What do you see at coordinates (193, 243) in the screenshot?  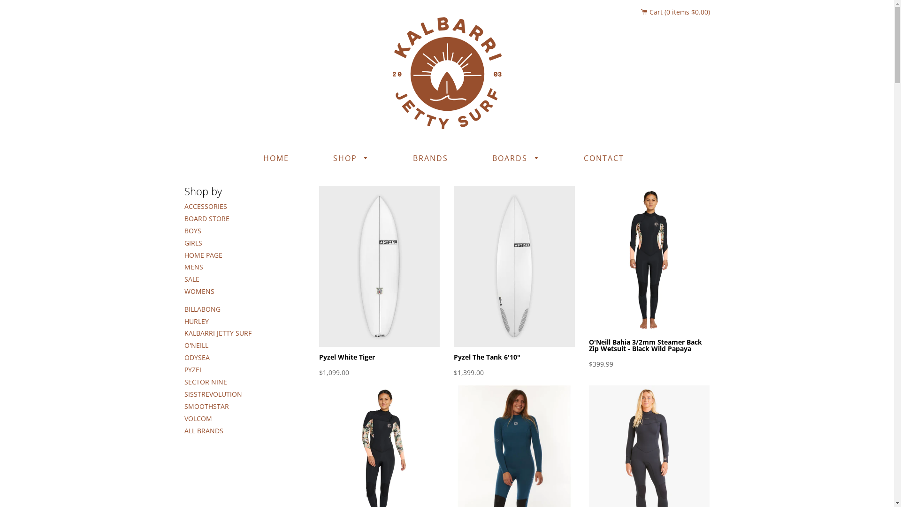 I see `GIRLS` at bounding box center [193, 243].